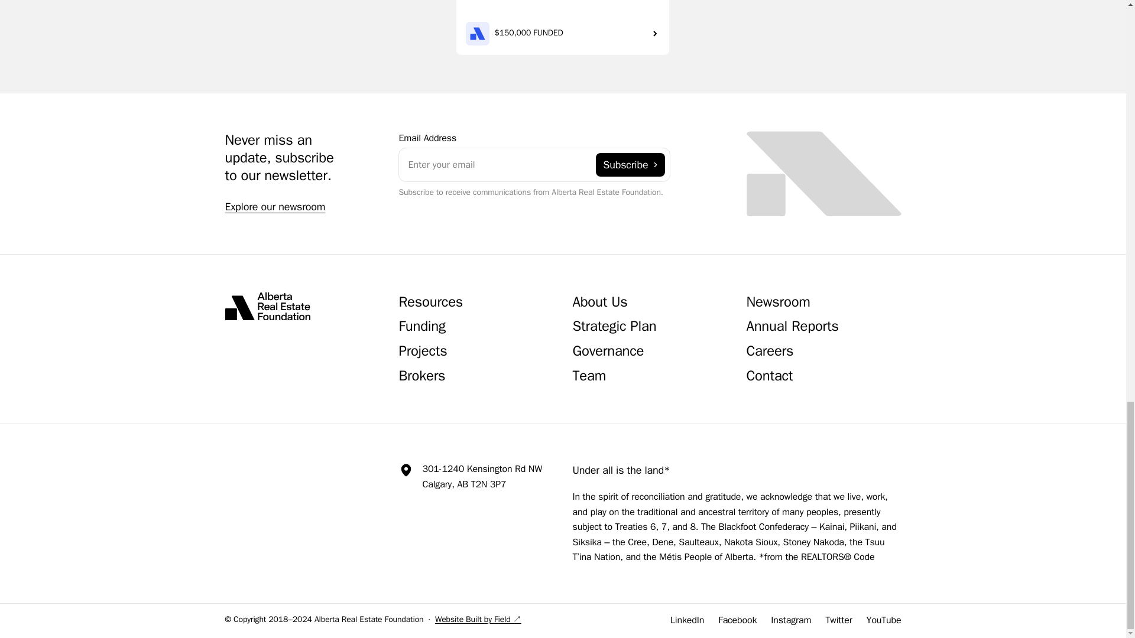 The image size is (1135, 638). Describe the element at coordinates (738, 620) in the screenshot. I see `Facebook` at that location.